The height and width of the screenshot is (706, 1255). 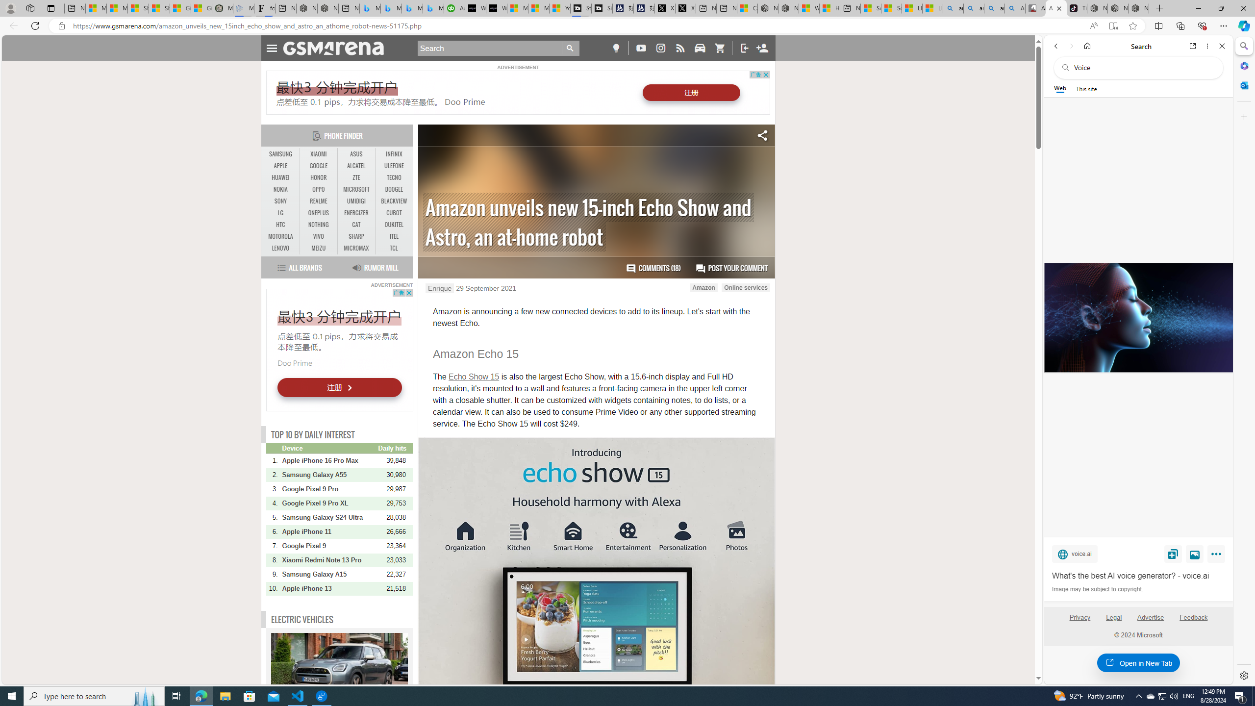 I want to click on SAMSUNG, so click(x=281, y=154).